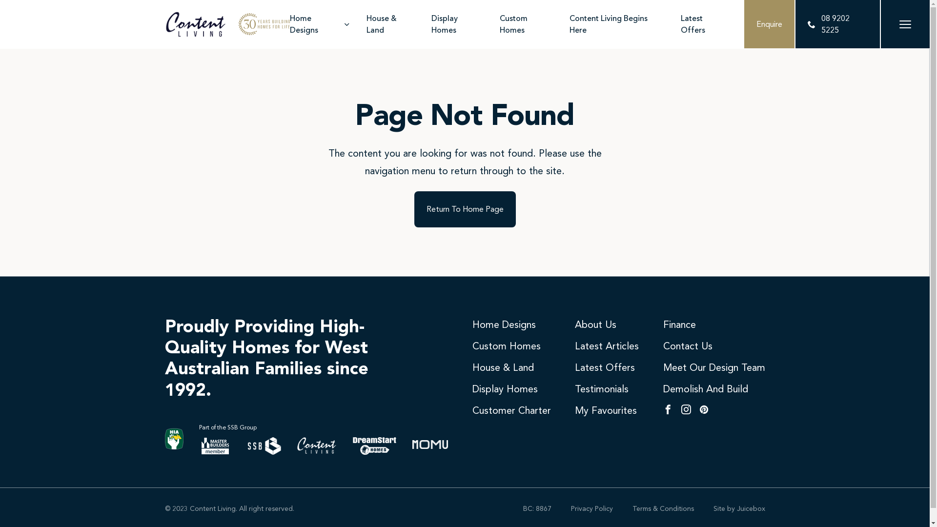 The width and height of the screenshot is (937, 527). Describe the element at coordinates (602, 389) in the screenshot. I see `Testimonials` at that location.